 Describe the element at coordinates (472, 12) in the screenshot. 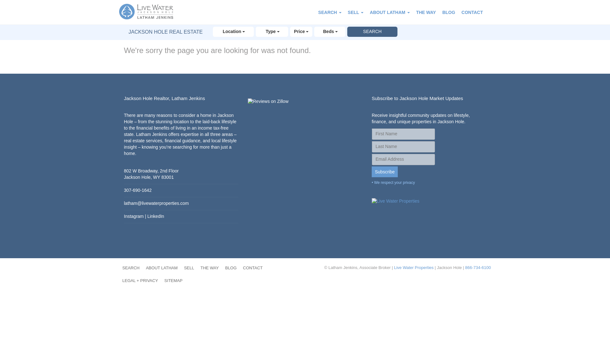

I see `CONTACT` at that location.